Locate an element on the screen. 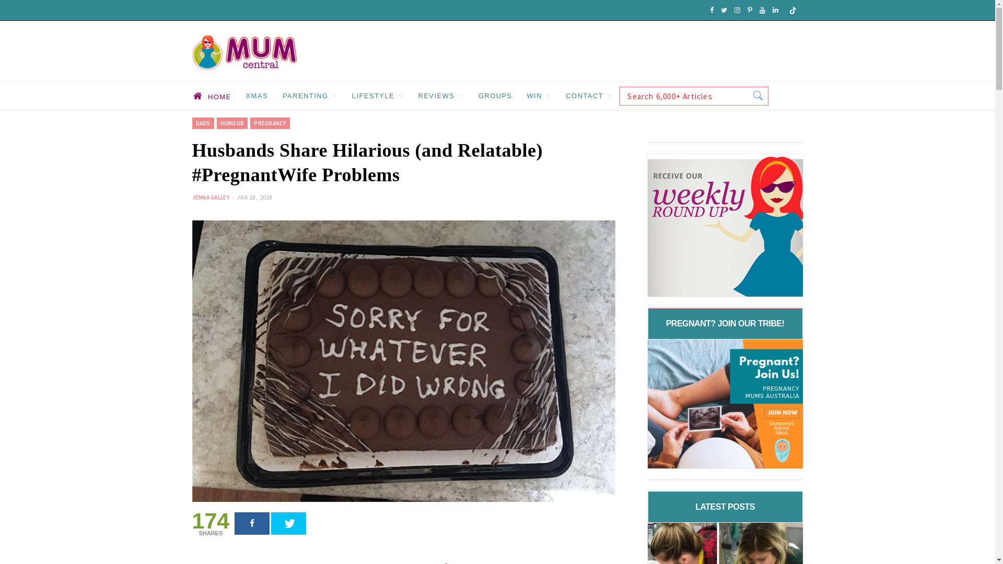 The image size is (1003, 564). WIN is located at coordinates (539, 96).